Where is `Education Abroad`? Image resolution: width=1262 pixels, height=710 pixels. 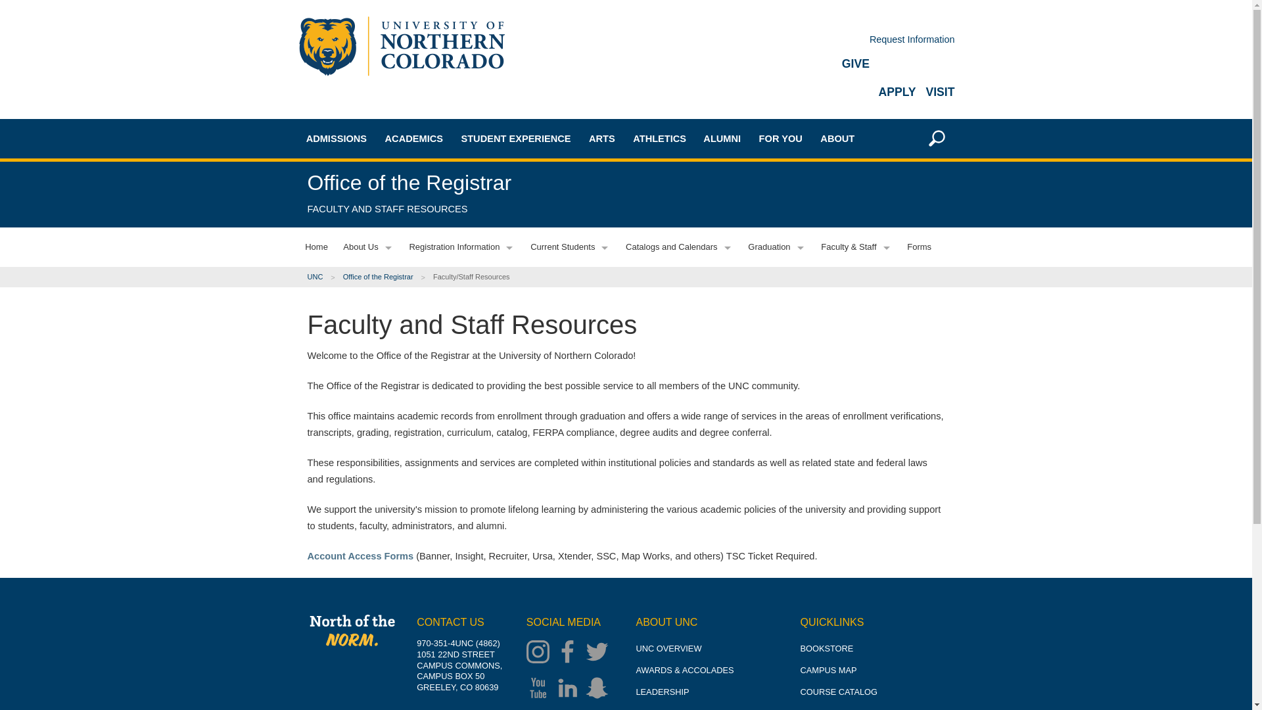 Education Abroad is located at coordinates (442, 272).